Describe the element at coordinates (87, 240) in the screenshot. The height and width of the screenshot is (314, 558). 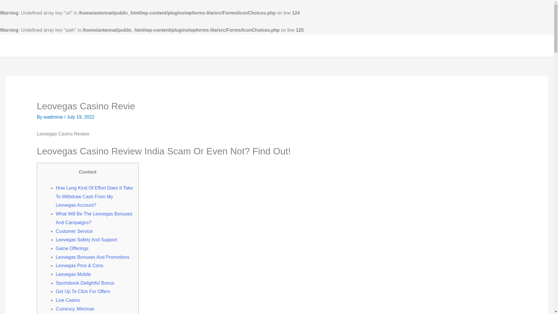
I see `Leovegas Safety And Support` at that location.